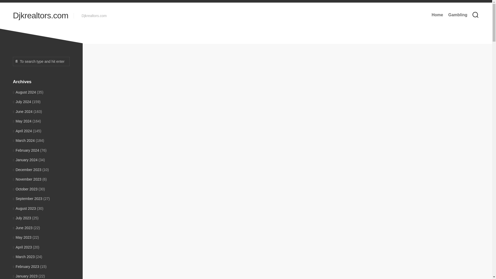 The width and height of the screenshot is (496, 279). Describe the element at coordinates (24, 257) in the screenshot. I see `March 2023` at that location.